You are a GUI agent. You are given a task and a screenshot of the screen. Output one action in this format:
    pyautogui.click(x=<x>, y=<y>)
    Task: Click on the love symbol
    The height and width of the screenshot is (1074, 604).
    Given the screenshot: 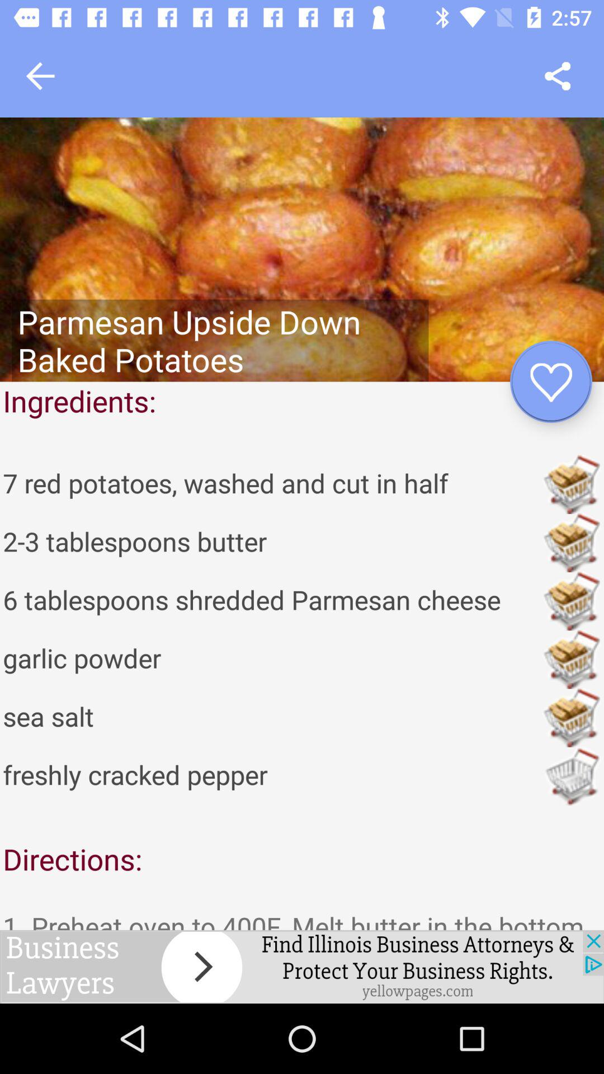 What is the action you would take?
    pyautogui.click(x=551, y=381)
    